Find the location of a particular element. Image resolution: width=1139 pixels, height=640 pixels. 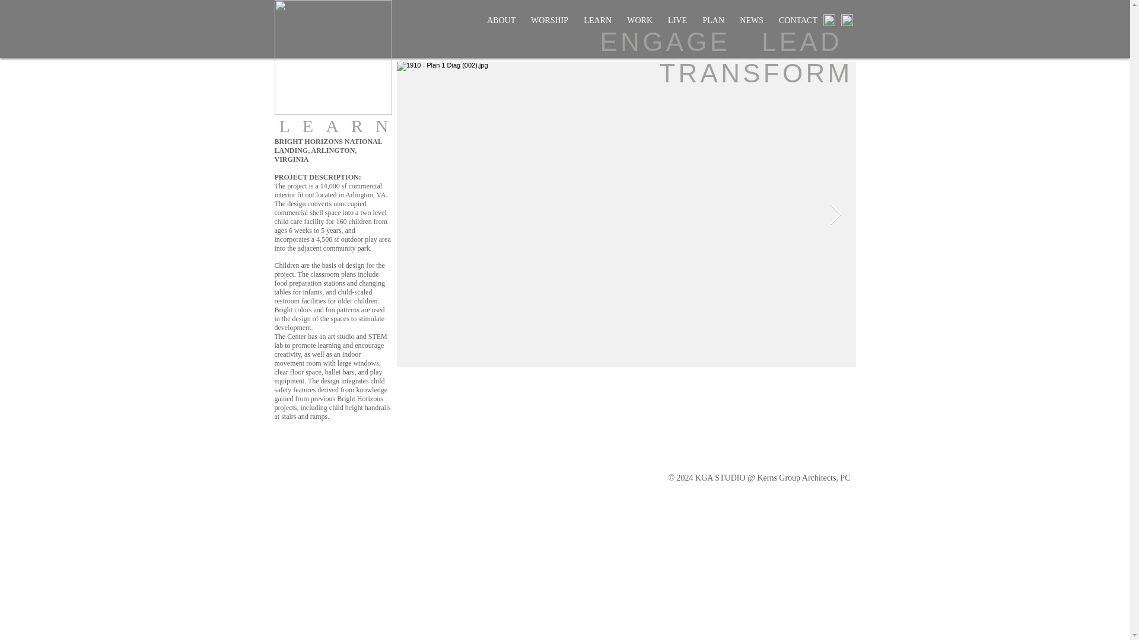

LEARN is located at coordinates (598, 20).